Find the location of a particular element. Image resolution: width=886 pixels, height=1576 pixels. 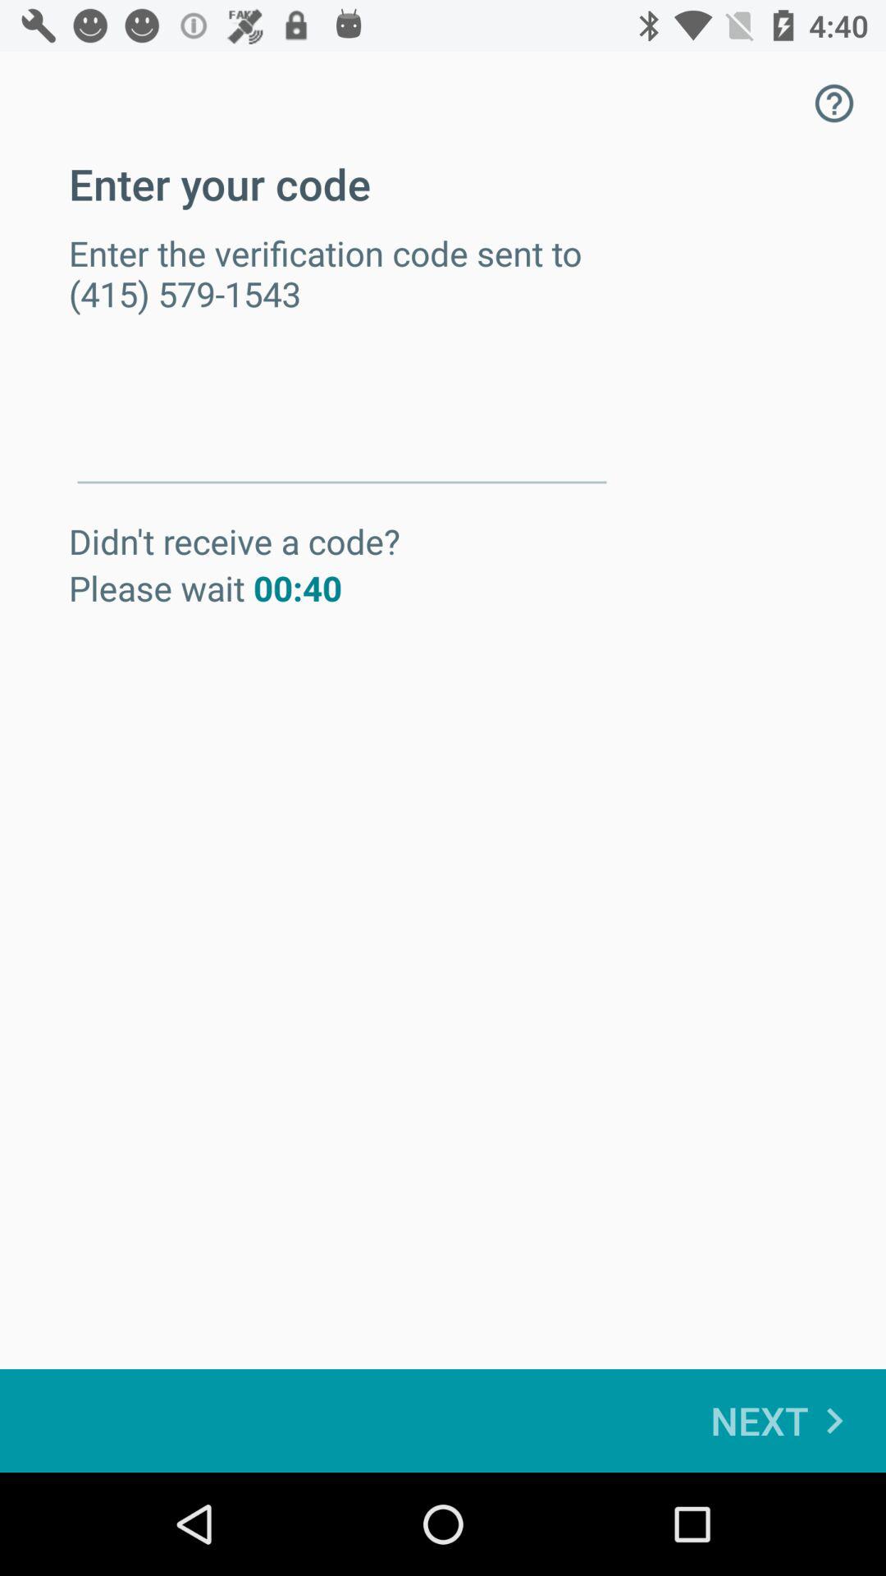

click the icon at the top right corner is located at coordinates (833, 103).